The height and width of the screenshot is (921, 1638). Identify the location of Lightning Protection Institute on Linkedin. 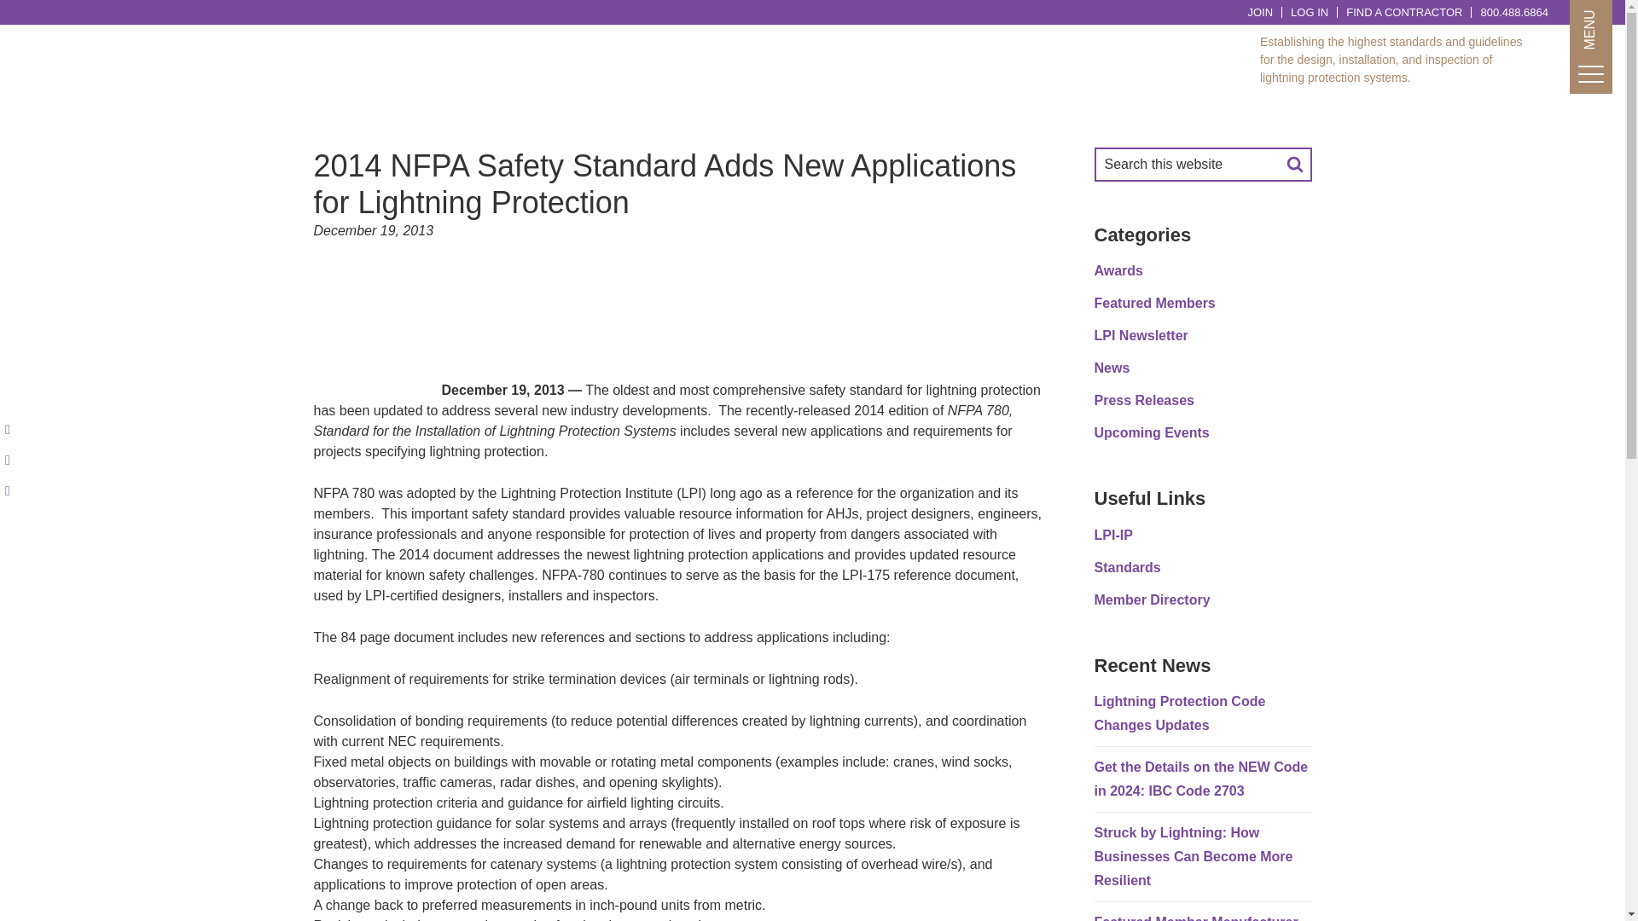
(15, 430).